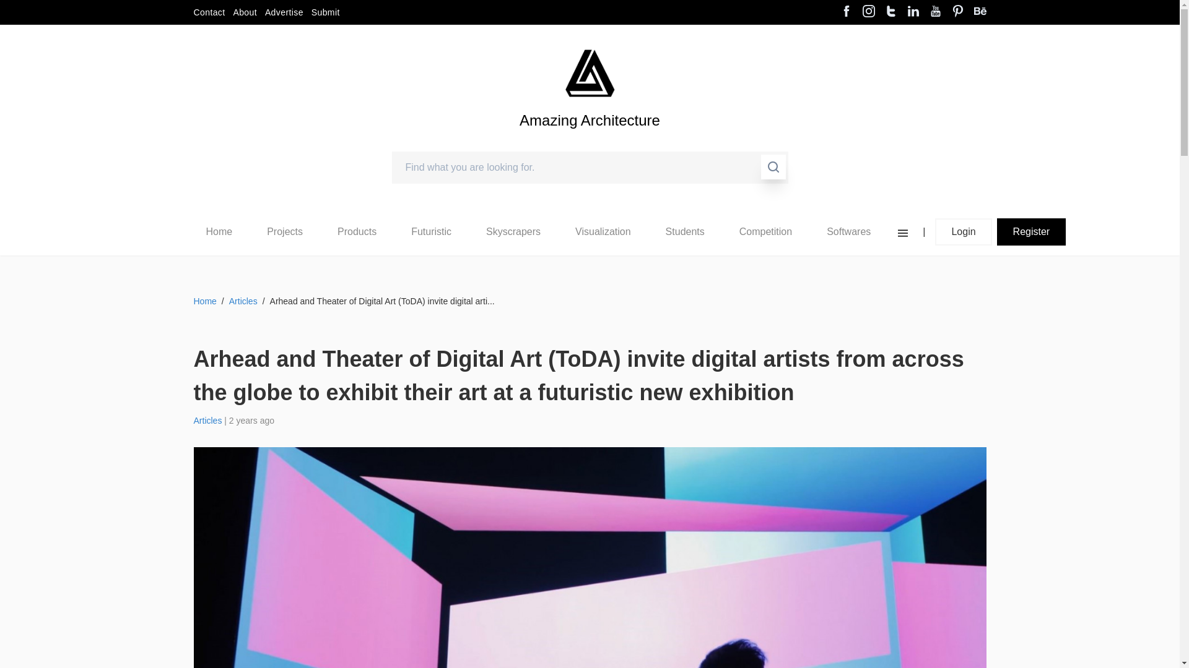  Describe the element at coordinates (208, 12) in the screenshot. I see `Contact` at that location.